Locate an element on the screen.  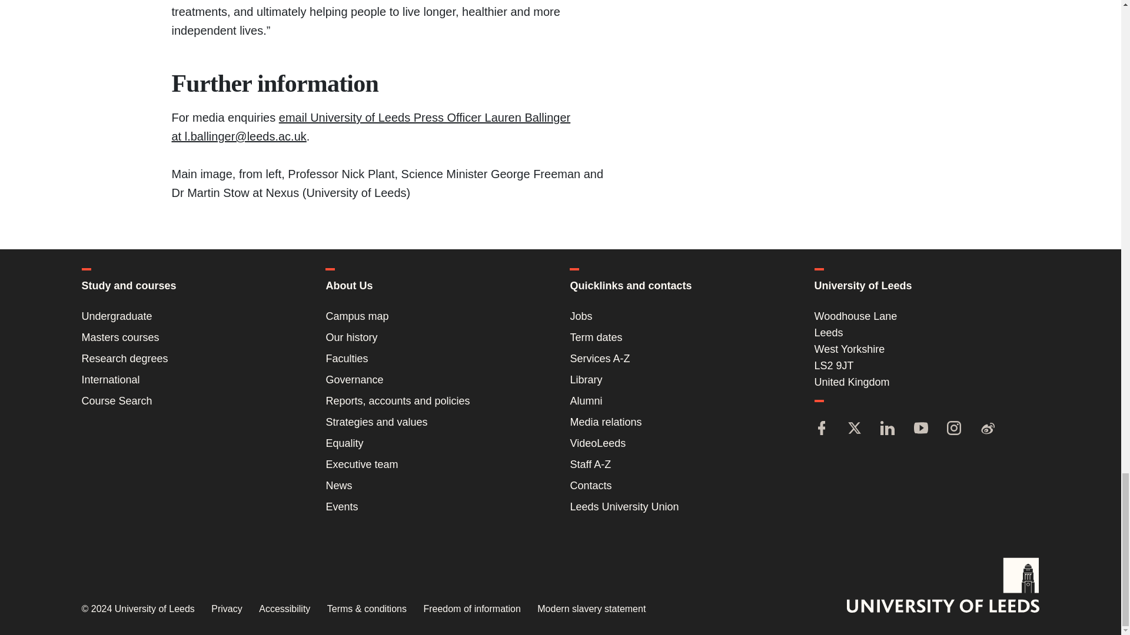
Go to Privacy page is located at coordinates (226, 609).